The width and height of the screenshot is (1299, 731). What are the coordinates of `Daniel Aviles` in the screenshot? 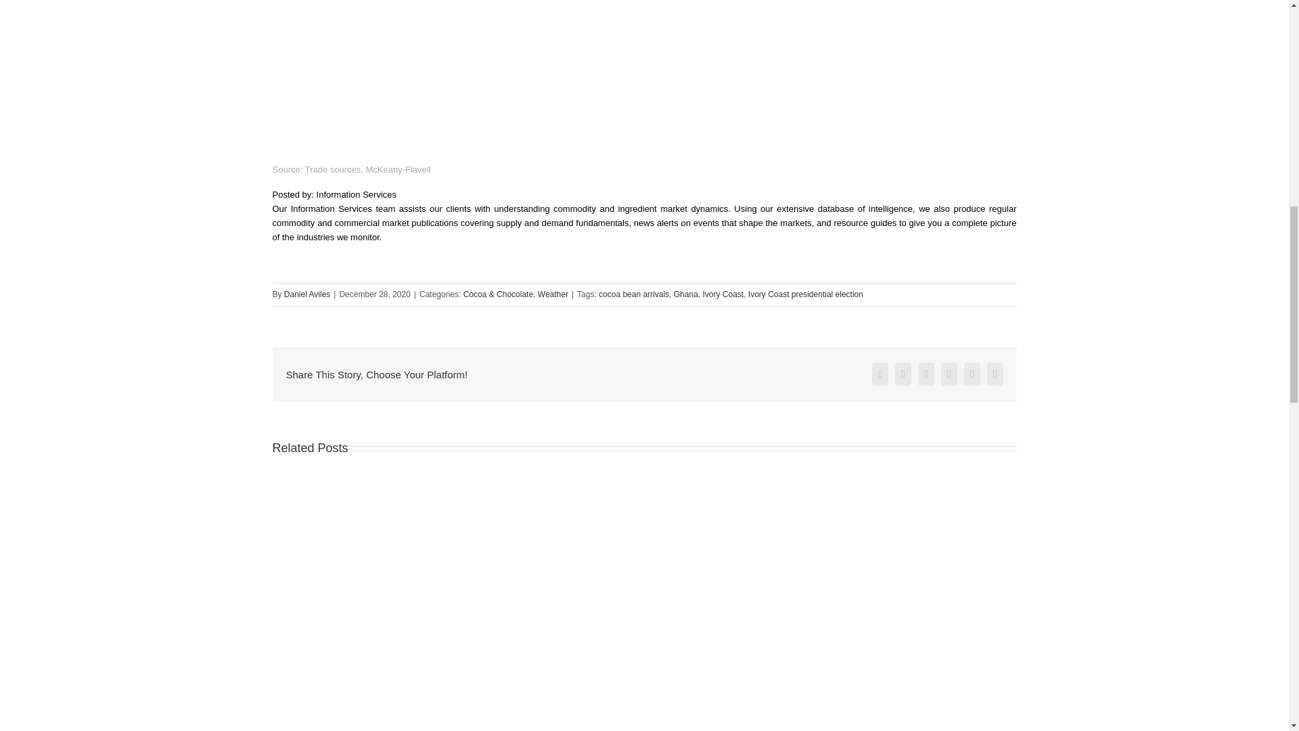 It's located at (307, 294).